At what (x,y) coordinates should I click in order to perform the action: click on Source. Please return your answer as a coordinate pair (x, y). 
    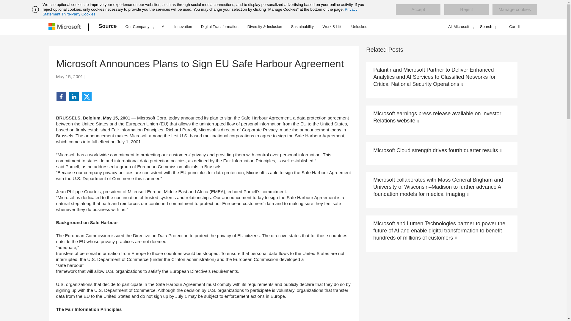
    Looking at the image, I should click on (108, 27).